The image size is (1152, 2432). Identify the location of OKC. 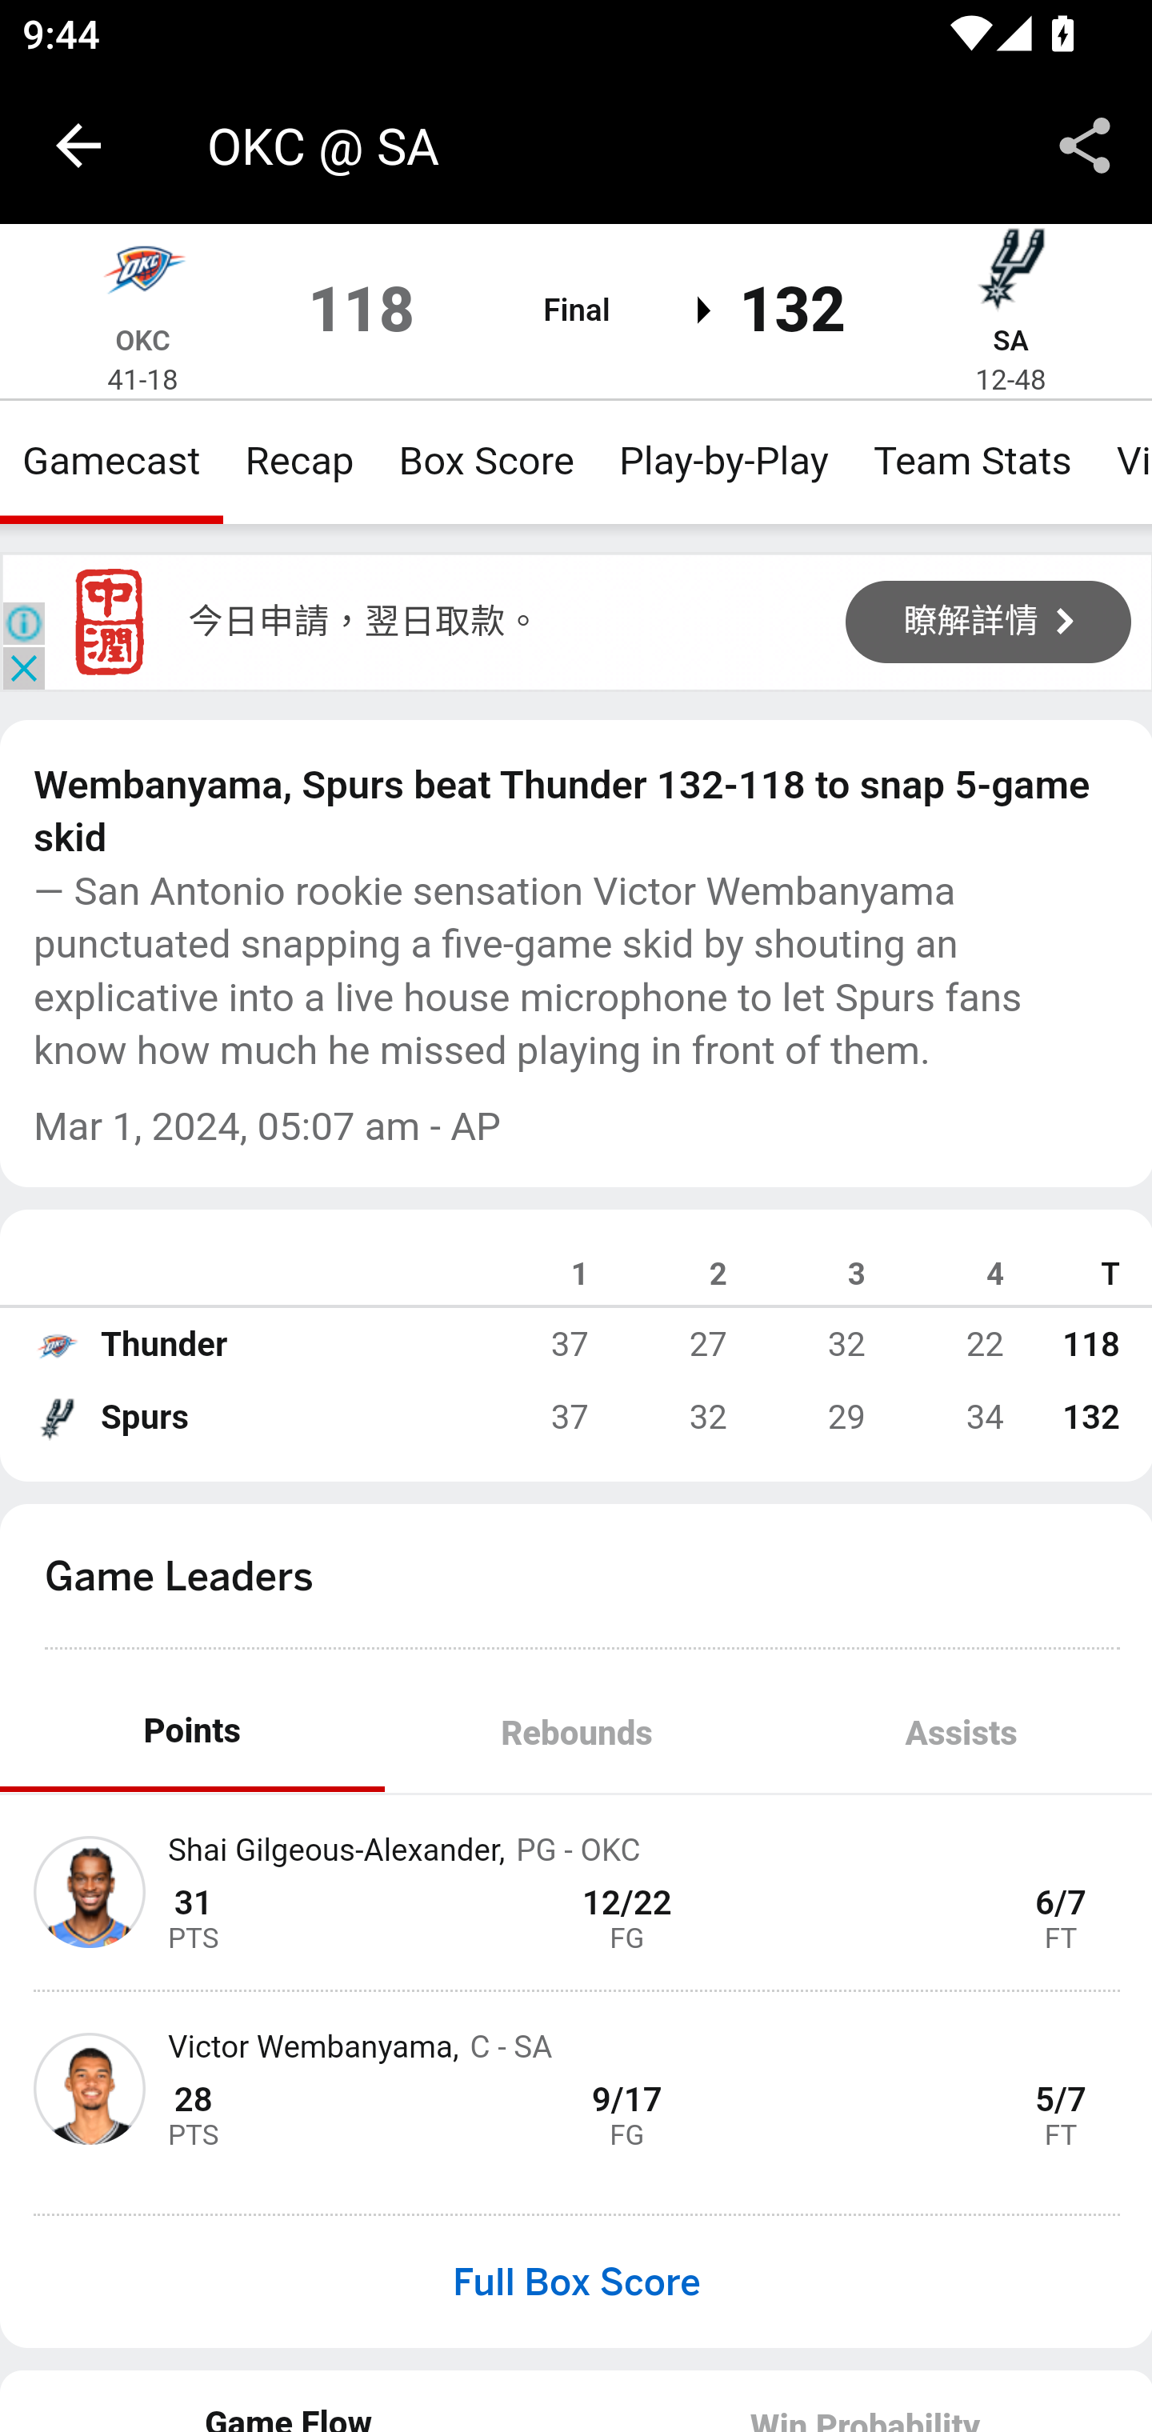
(142, 340).